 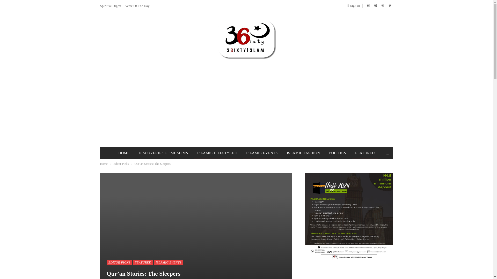 What do you see at coordinates (303, 153) in the screenshot?
I see `ISLAMIC FASHION` at bounding box center [303, 153].